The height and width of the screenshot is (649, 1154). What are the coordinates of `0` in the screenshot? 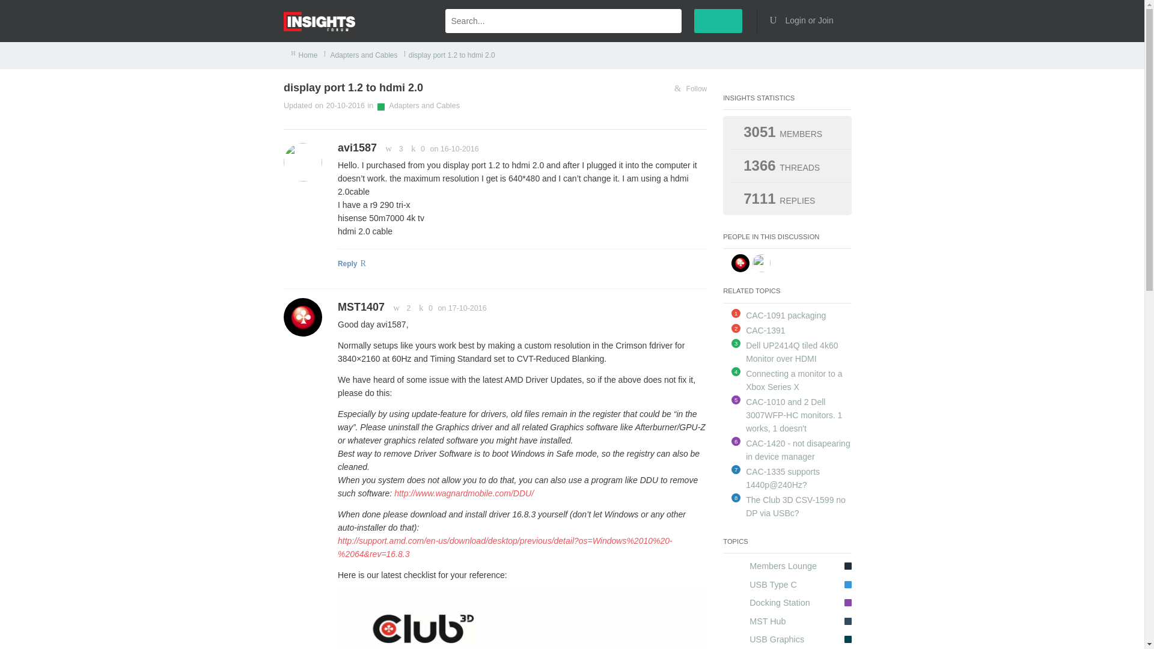 It's located at (416, 148).